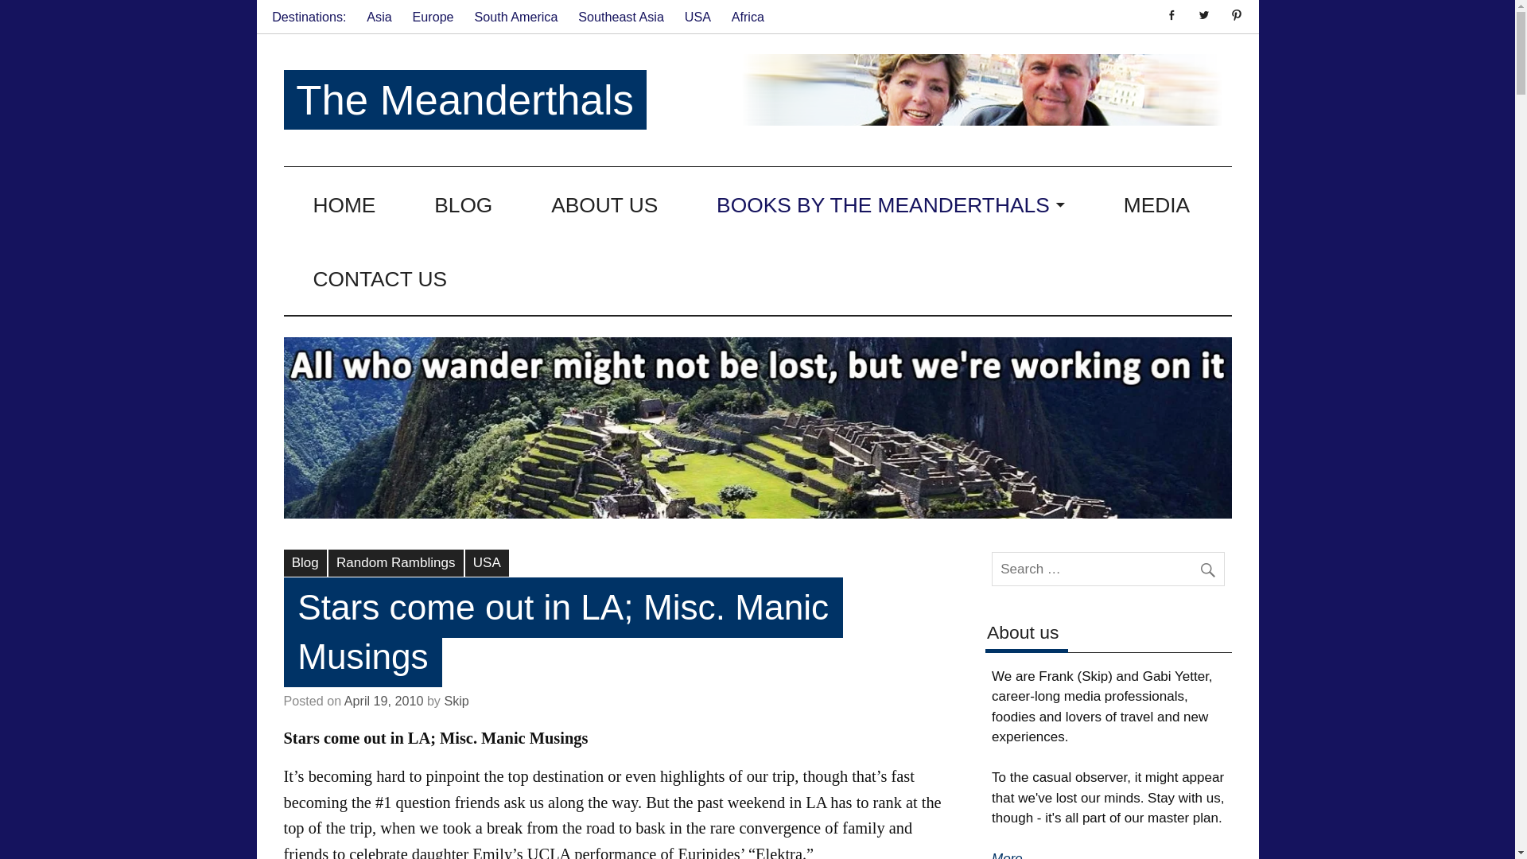 The image size is (1527, 859). Describe the element at coordinates (304, 563) in the screenshot. I see `Blog` at that location.